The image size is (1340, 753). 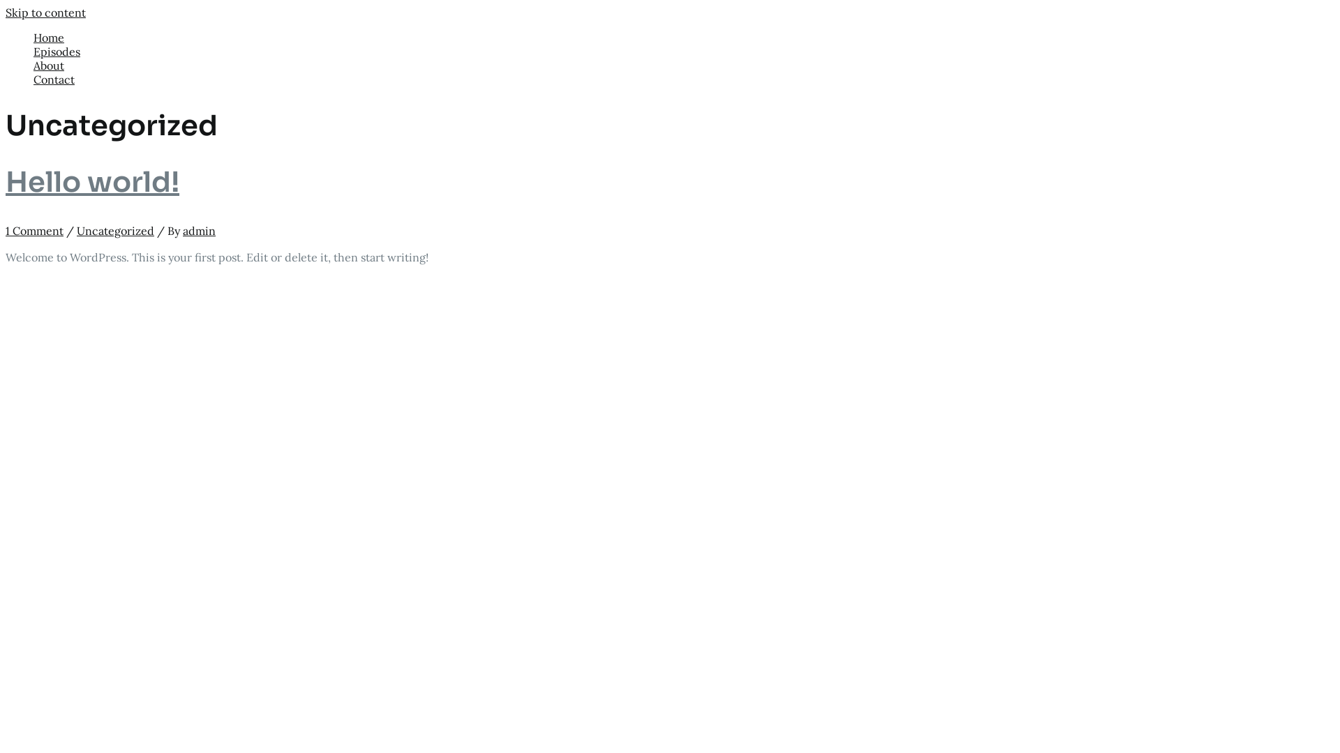 I want to click on Hello world!, so click(x=92, y=183).